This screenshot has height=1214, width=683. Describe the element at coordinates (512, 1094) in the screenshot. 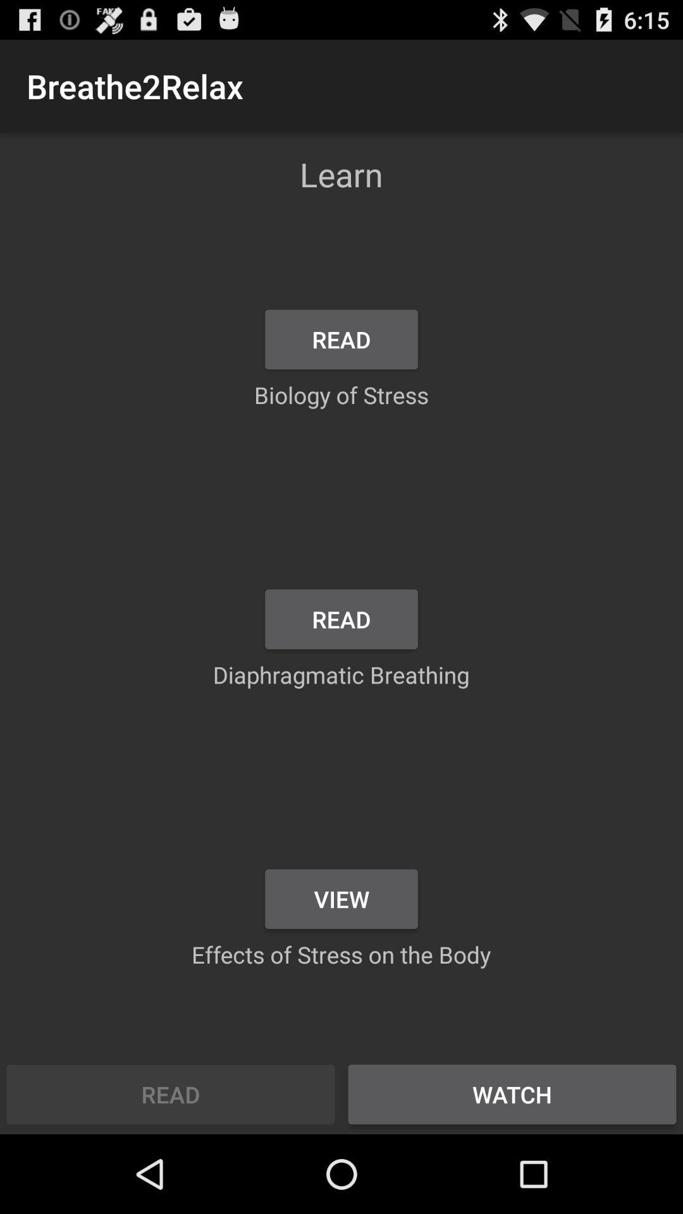

I see `open the icon below effects of stress app` at that location.